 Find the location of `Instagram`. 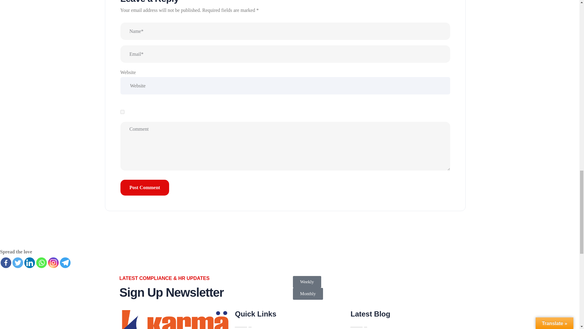

Instagram is located at coordinates (53, 263).